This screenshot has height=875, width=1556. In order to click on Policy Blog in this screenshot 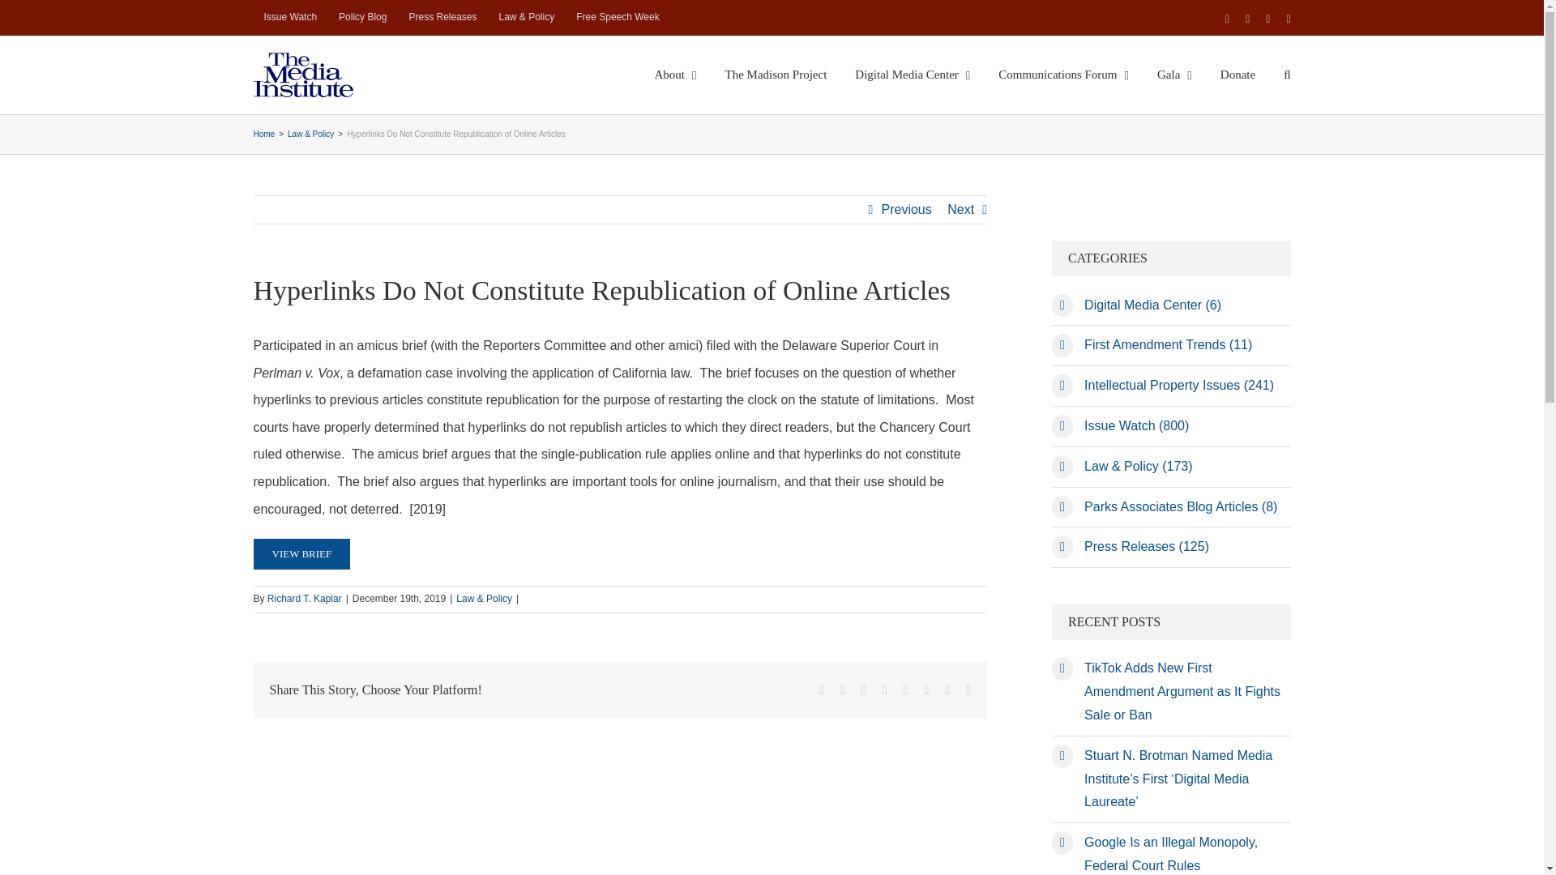, I will do `click(362, 18)`.